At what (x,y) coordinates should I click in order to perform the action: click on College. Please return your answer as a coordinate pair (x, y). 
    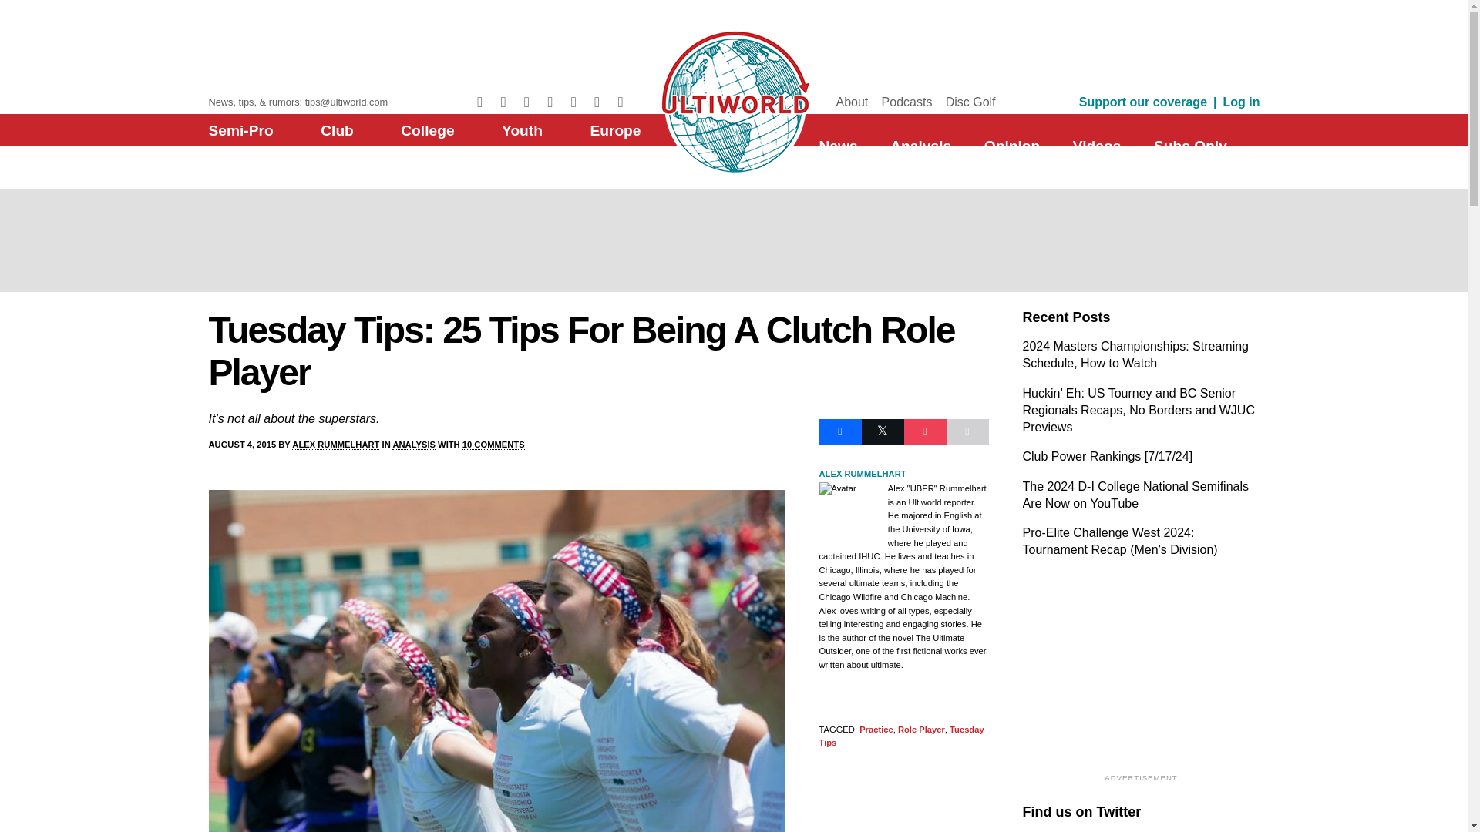
    Looking at the image, I should click on (427, 130).